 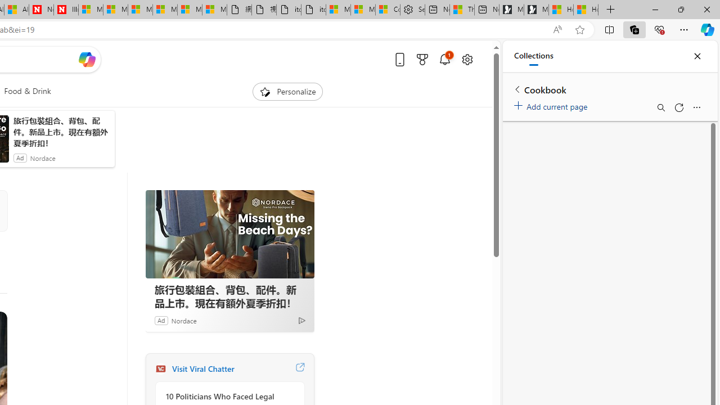 What do you see at coordinates (684, 29) in the screenshot?
I see `Settings and more (Alt+F)` at bounding box center [684, 29].